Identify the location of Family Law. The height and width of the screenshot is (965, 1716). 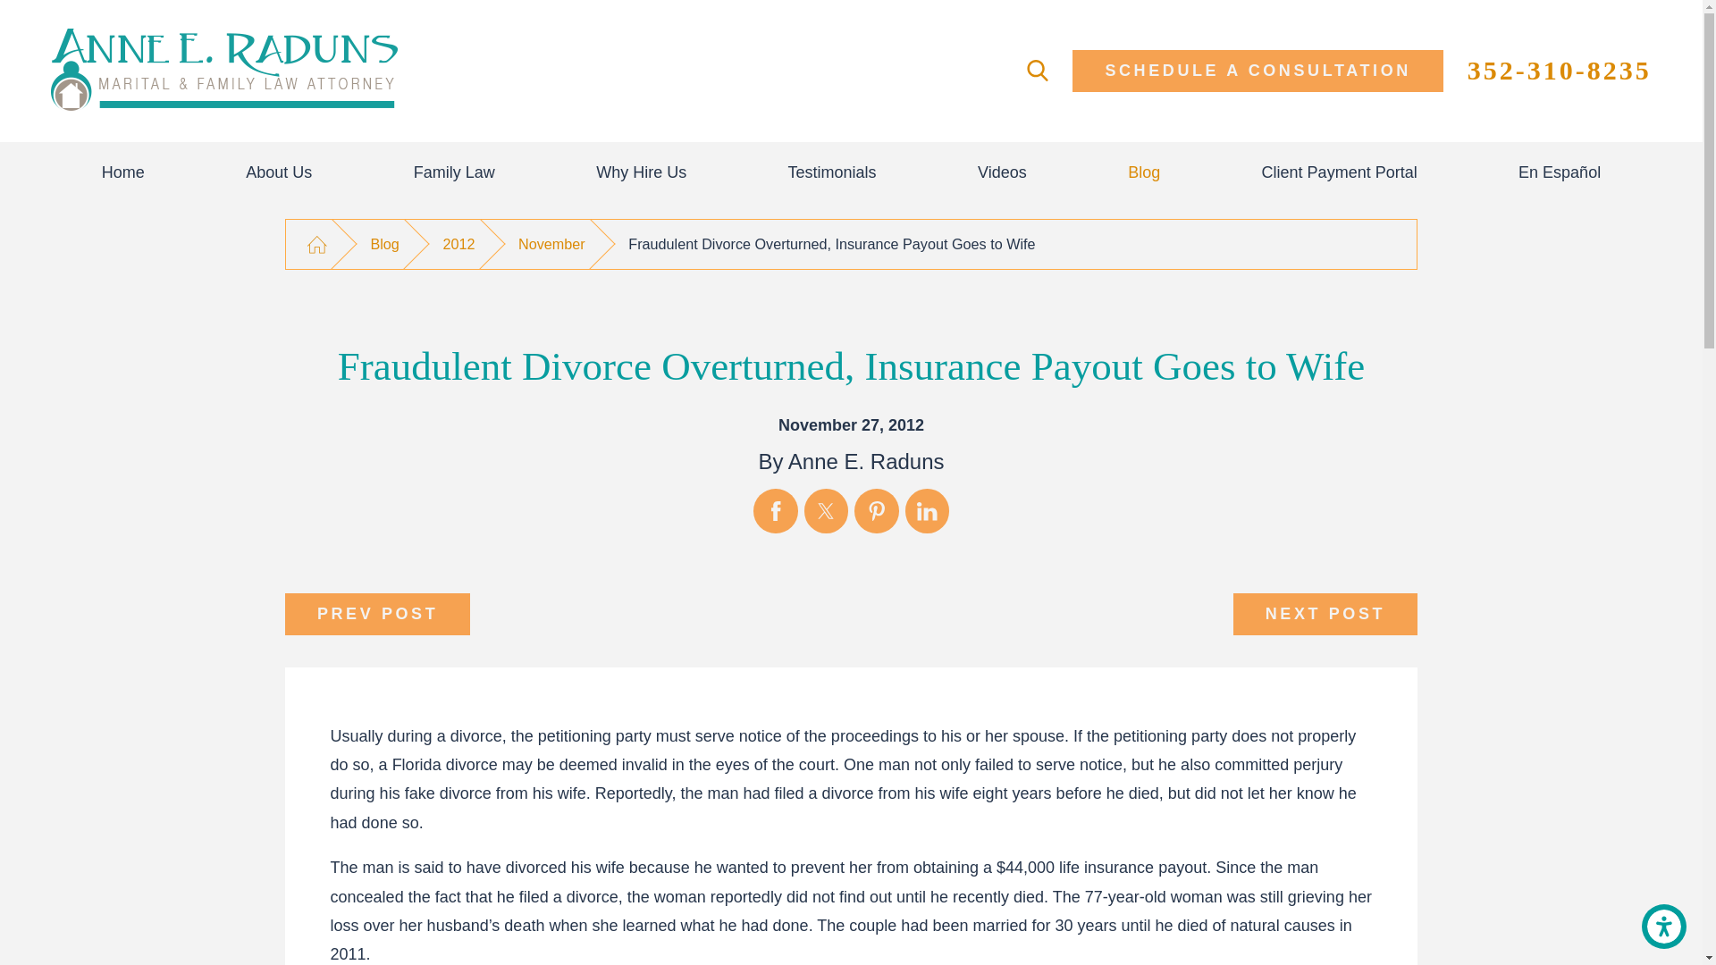
(454, 172).